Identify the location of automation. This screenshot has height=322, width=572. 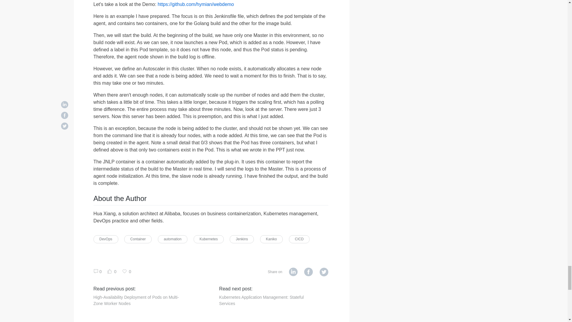
(172, 239).